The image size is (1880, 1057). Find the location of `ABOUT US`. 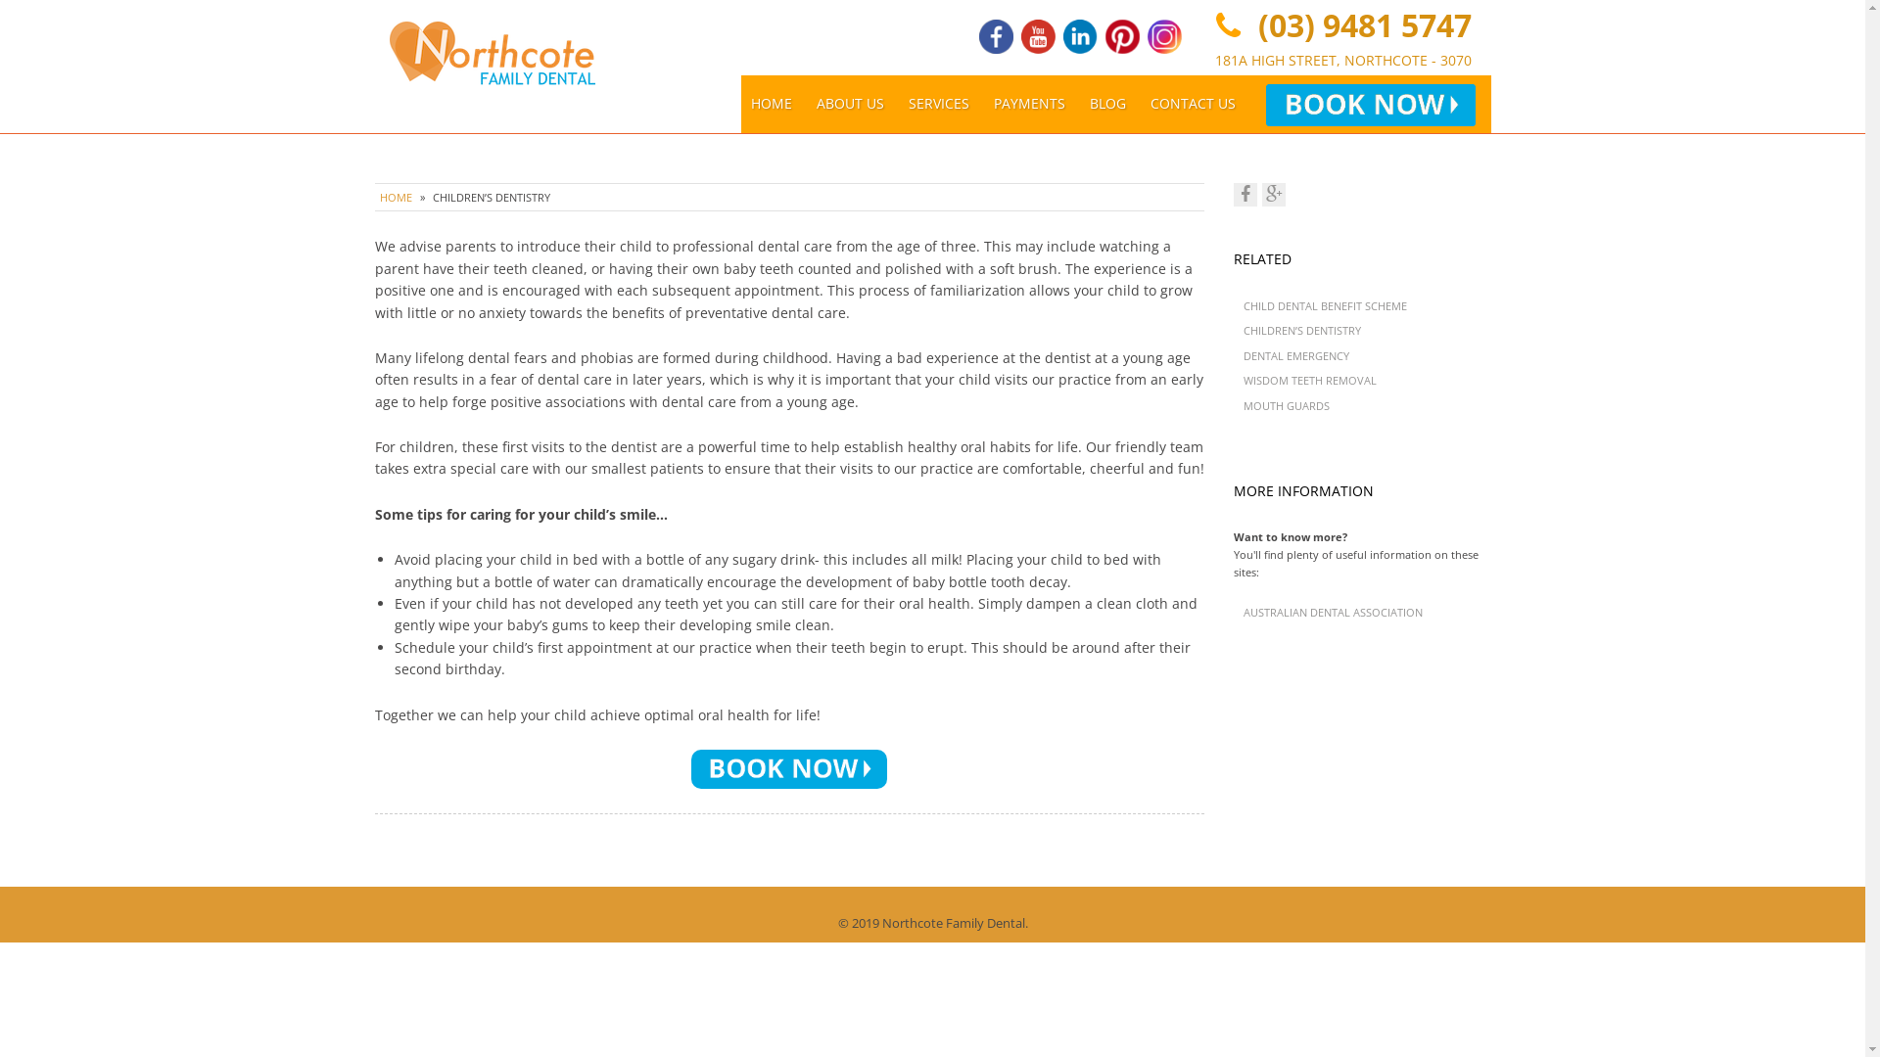

ABOUT US is located at coordinates (850, 104).